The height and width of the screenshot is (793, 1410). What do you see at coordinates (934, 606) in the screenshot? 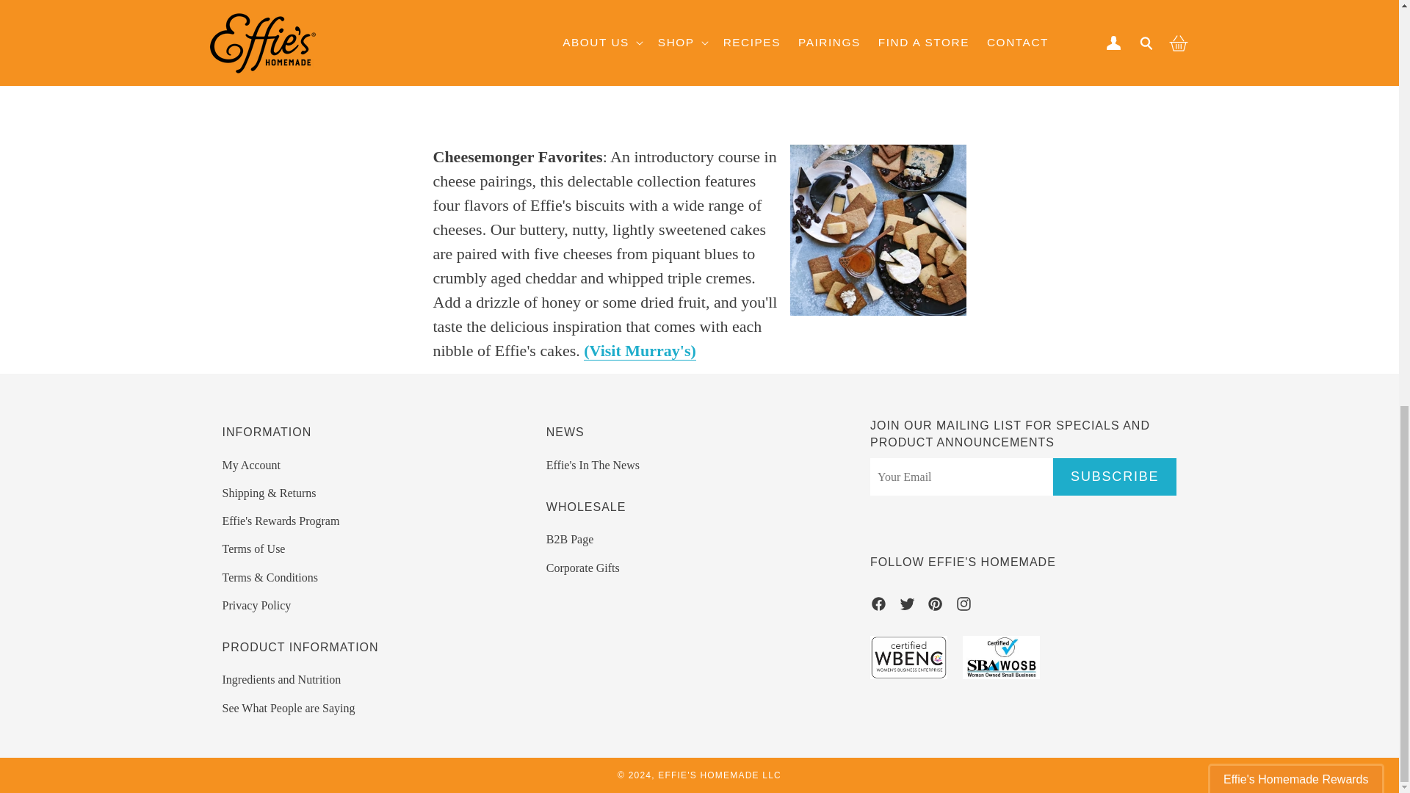
I see `Pinterest` at bounding box center [934, 606].